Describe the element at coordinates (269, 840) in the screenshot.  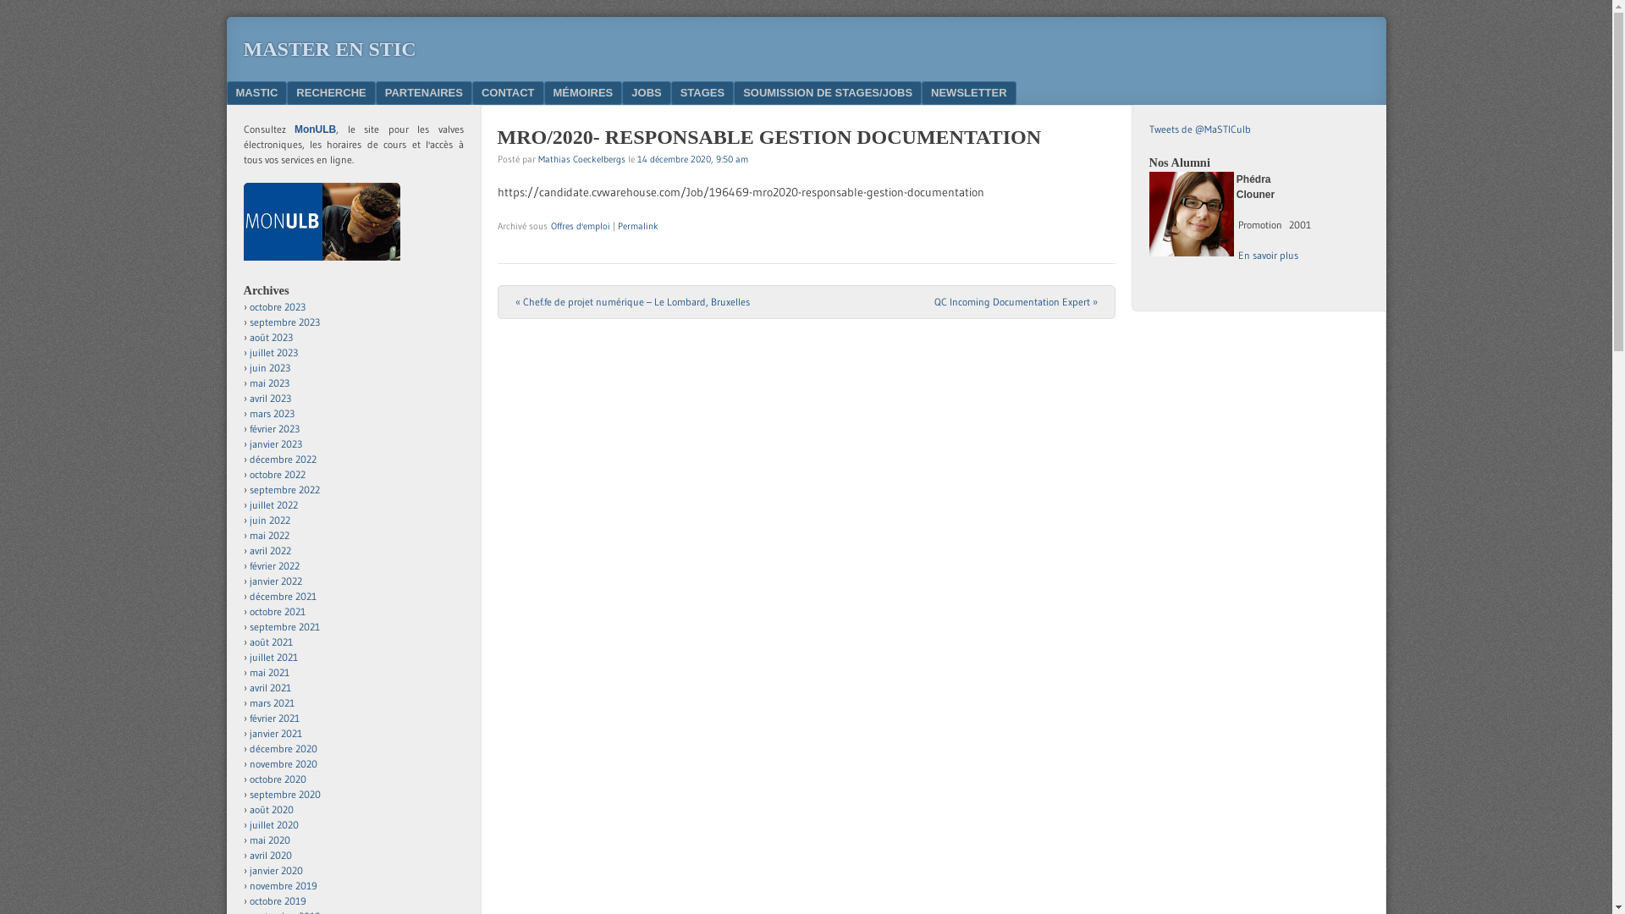
I see `mai 2020` at that location.